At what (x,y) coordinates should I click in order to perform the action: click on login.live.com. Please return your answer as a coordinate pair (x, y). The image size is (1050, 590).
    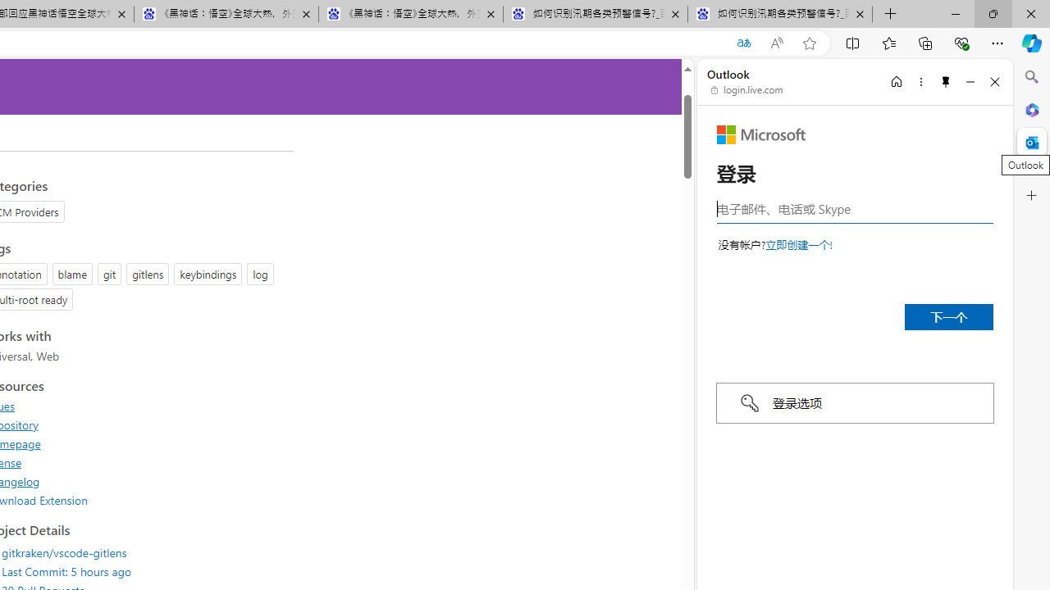
    Looking at the image, I should click on (747, 90).